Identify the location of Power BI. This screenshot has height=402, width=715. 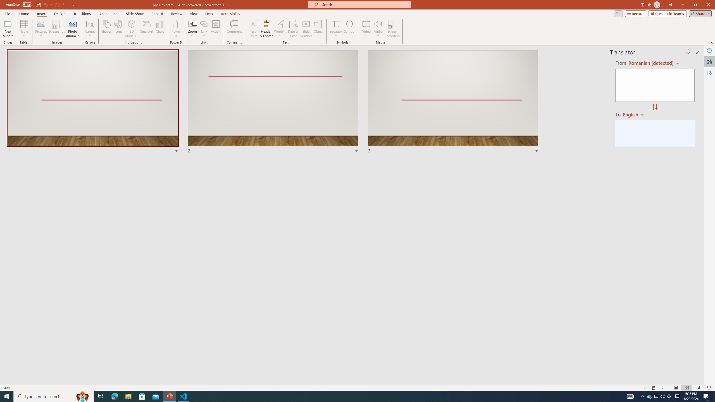
(176, 29).